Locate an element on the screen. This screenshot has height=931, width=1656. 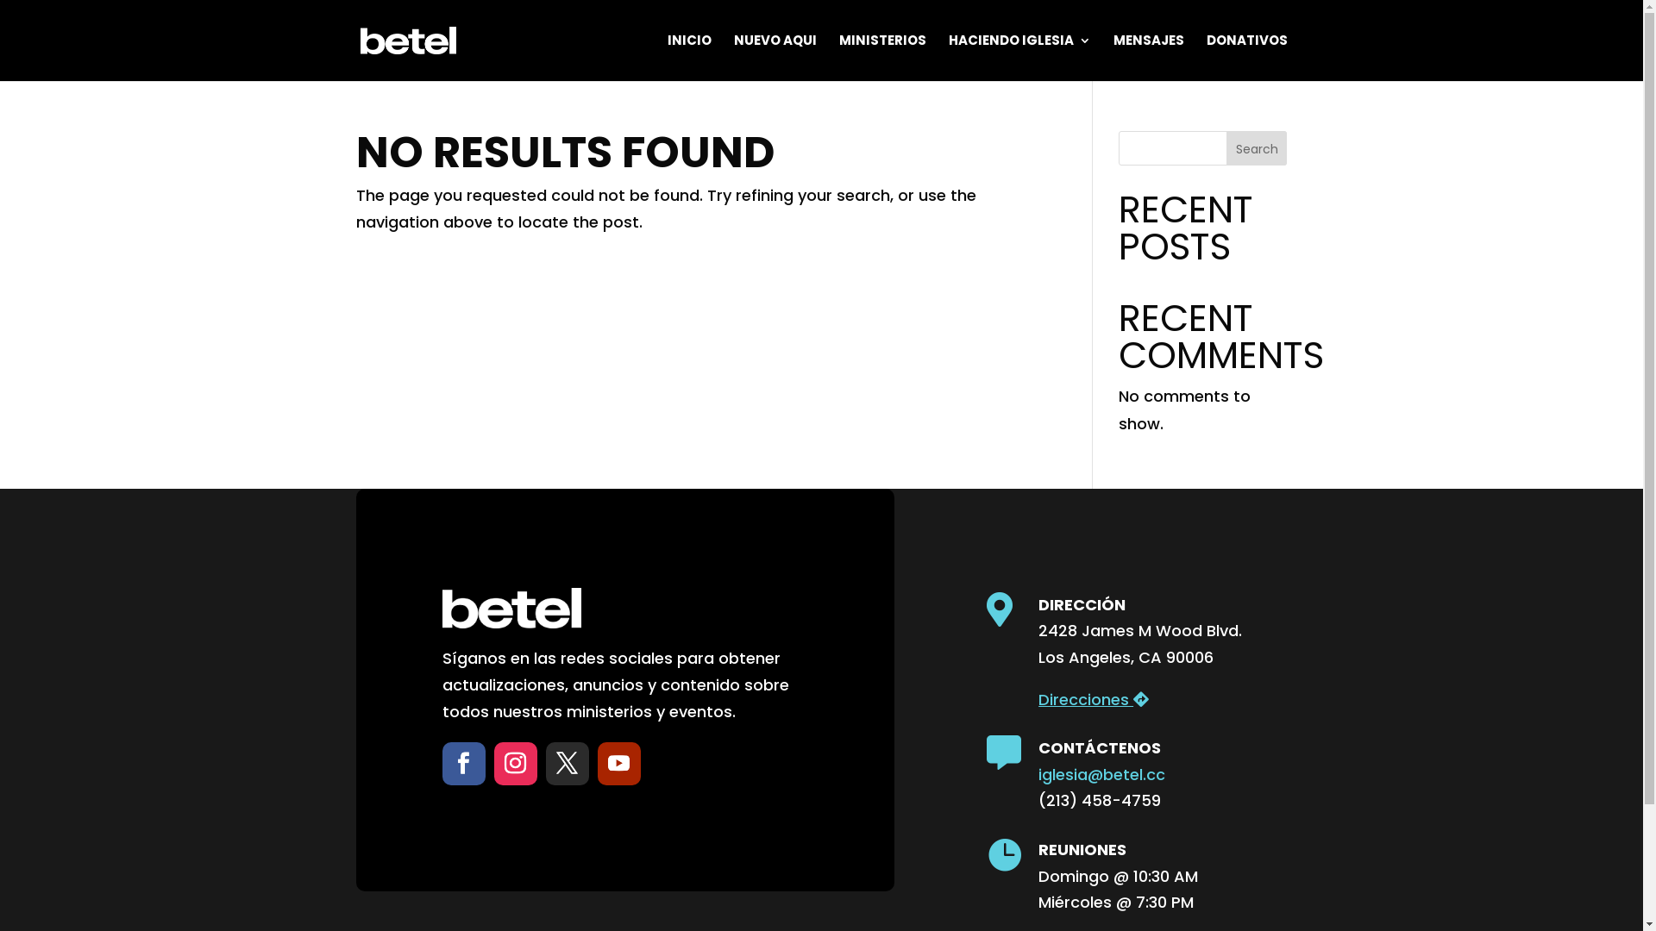
Follow on Instagram is located at coordinates (515, 764).